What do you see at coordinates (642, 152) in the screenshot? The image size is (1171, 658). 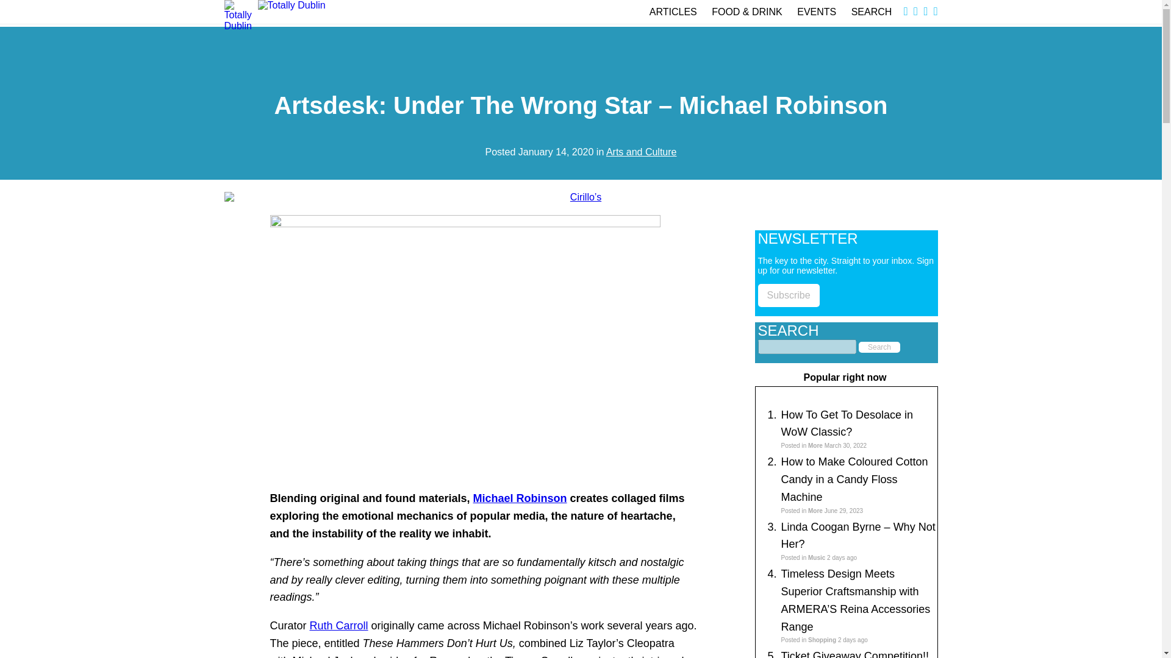 I see `Arts and Culture` at bounding box center [642, 152].